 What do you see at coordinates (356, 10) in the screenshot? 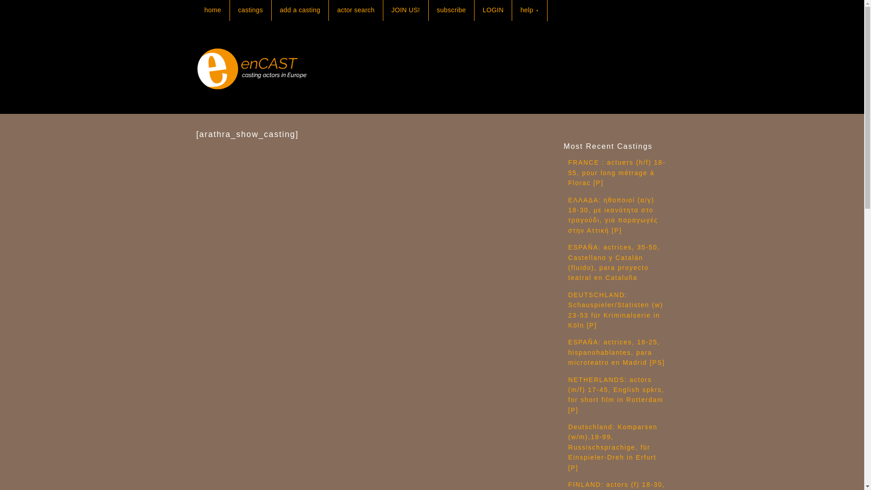
I see `actor search` at bounding box center [356, 10].